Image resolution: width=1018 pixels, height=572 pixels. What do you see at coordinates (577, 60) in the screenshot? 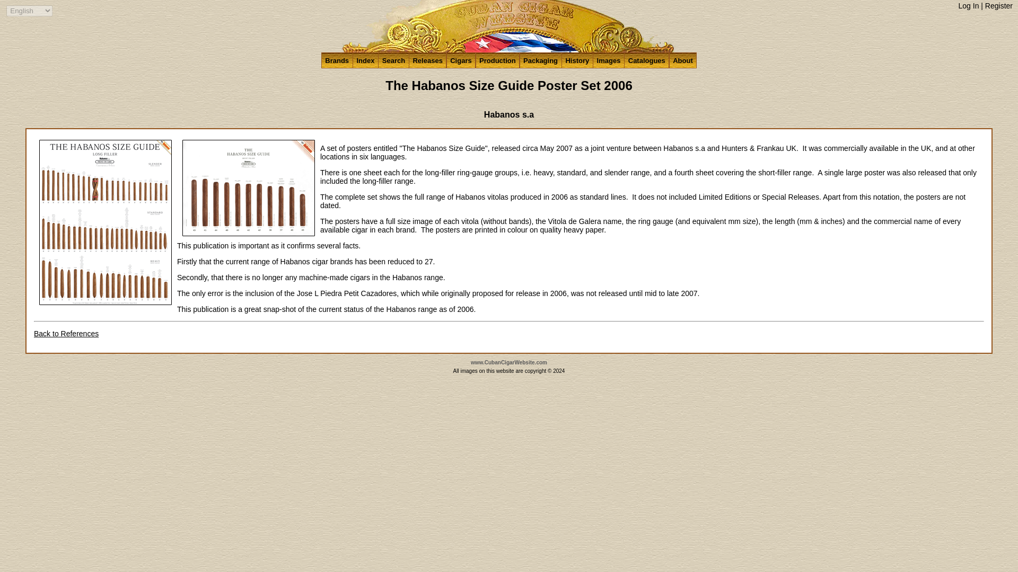
I see `History` at bounding box center [577, 60].